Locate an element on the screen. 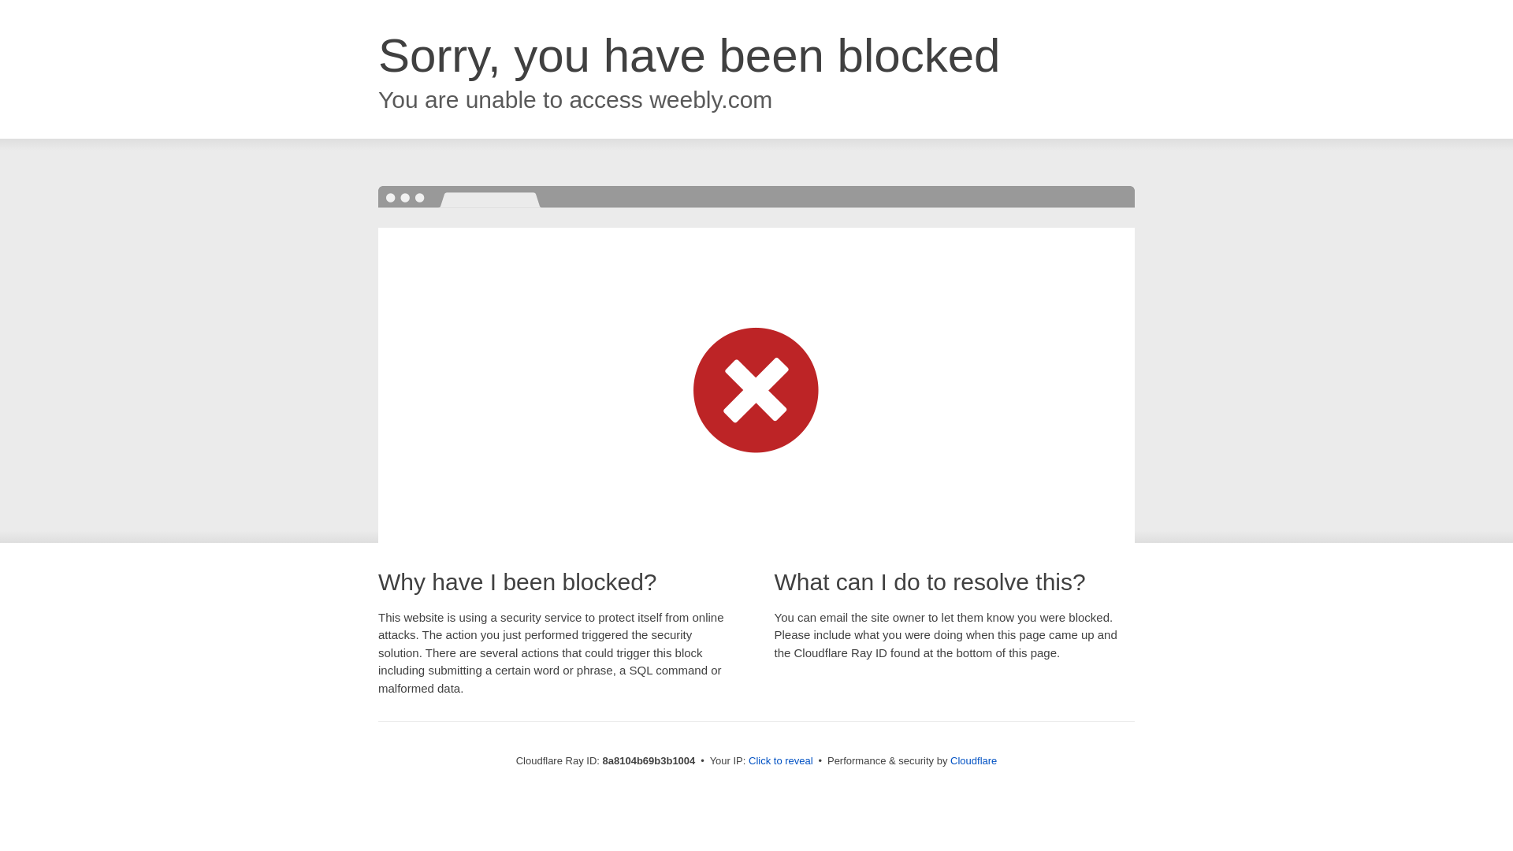 The width and height of the screenshot is (1513, 851). Cloudflare is located at coordinates (973, 760).